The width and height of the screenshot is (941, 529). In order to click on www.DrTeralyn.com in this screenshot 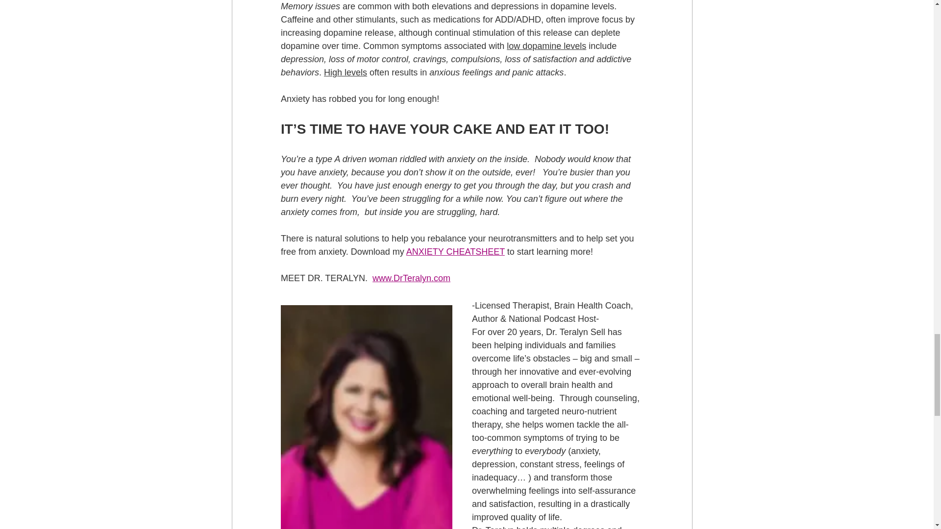, I will do `click(412, 278)`.